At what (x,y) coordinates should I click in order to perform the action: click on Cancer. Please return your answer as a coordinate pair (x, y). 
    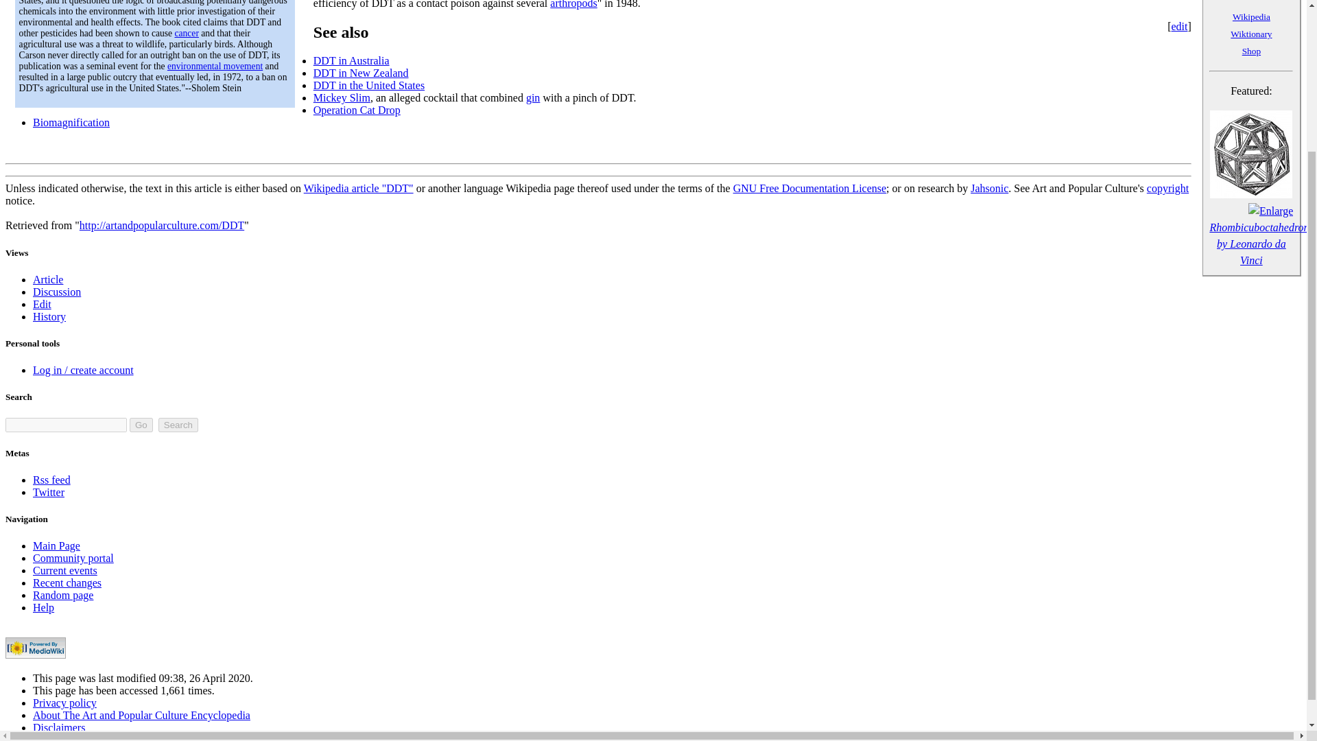
    Looking at the image, I should click on (186, 33).